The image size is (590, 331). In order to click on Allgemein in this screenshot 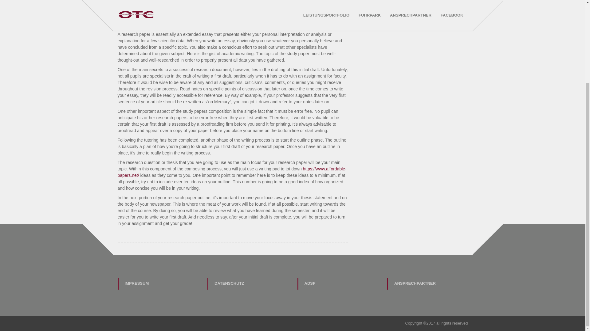, I will do `click(187, 10)`.